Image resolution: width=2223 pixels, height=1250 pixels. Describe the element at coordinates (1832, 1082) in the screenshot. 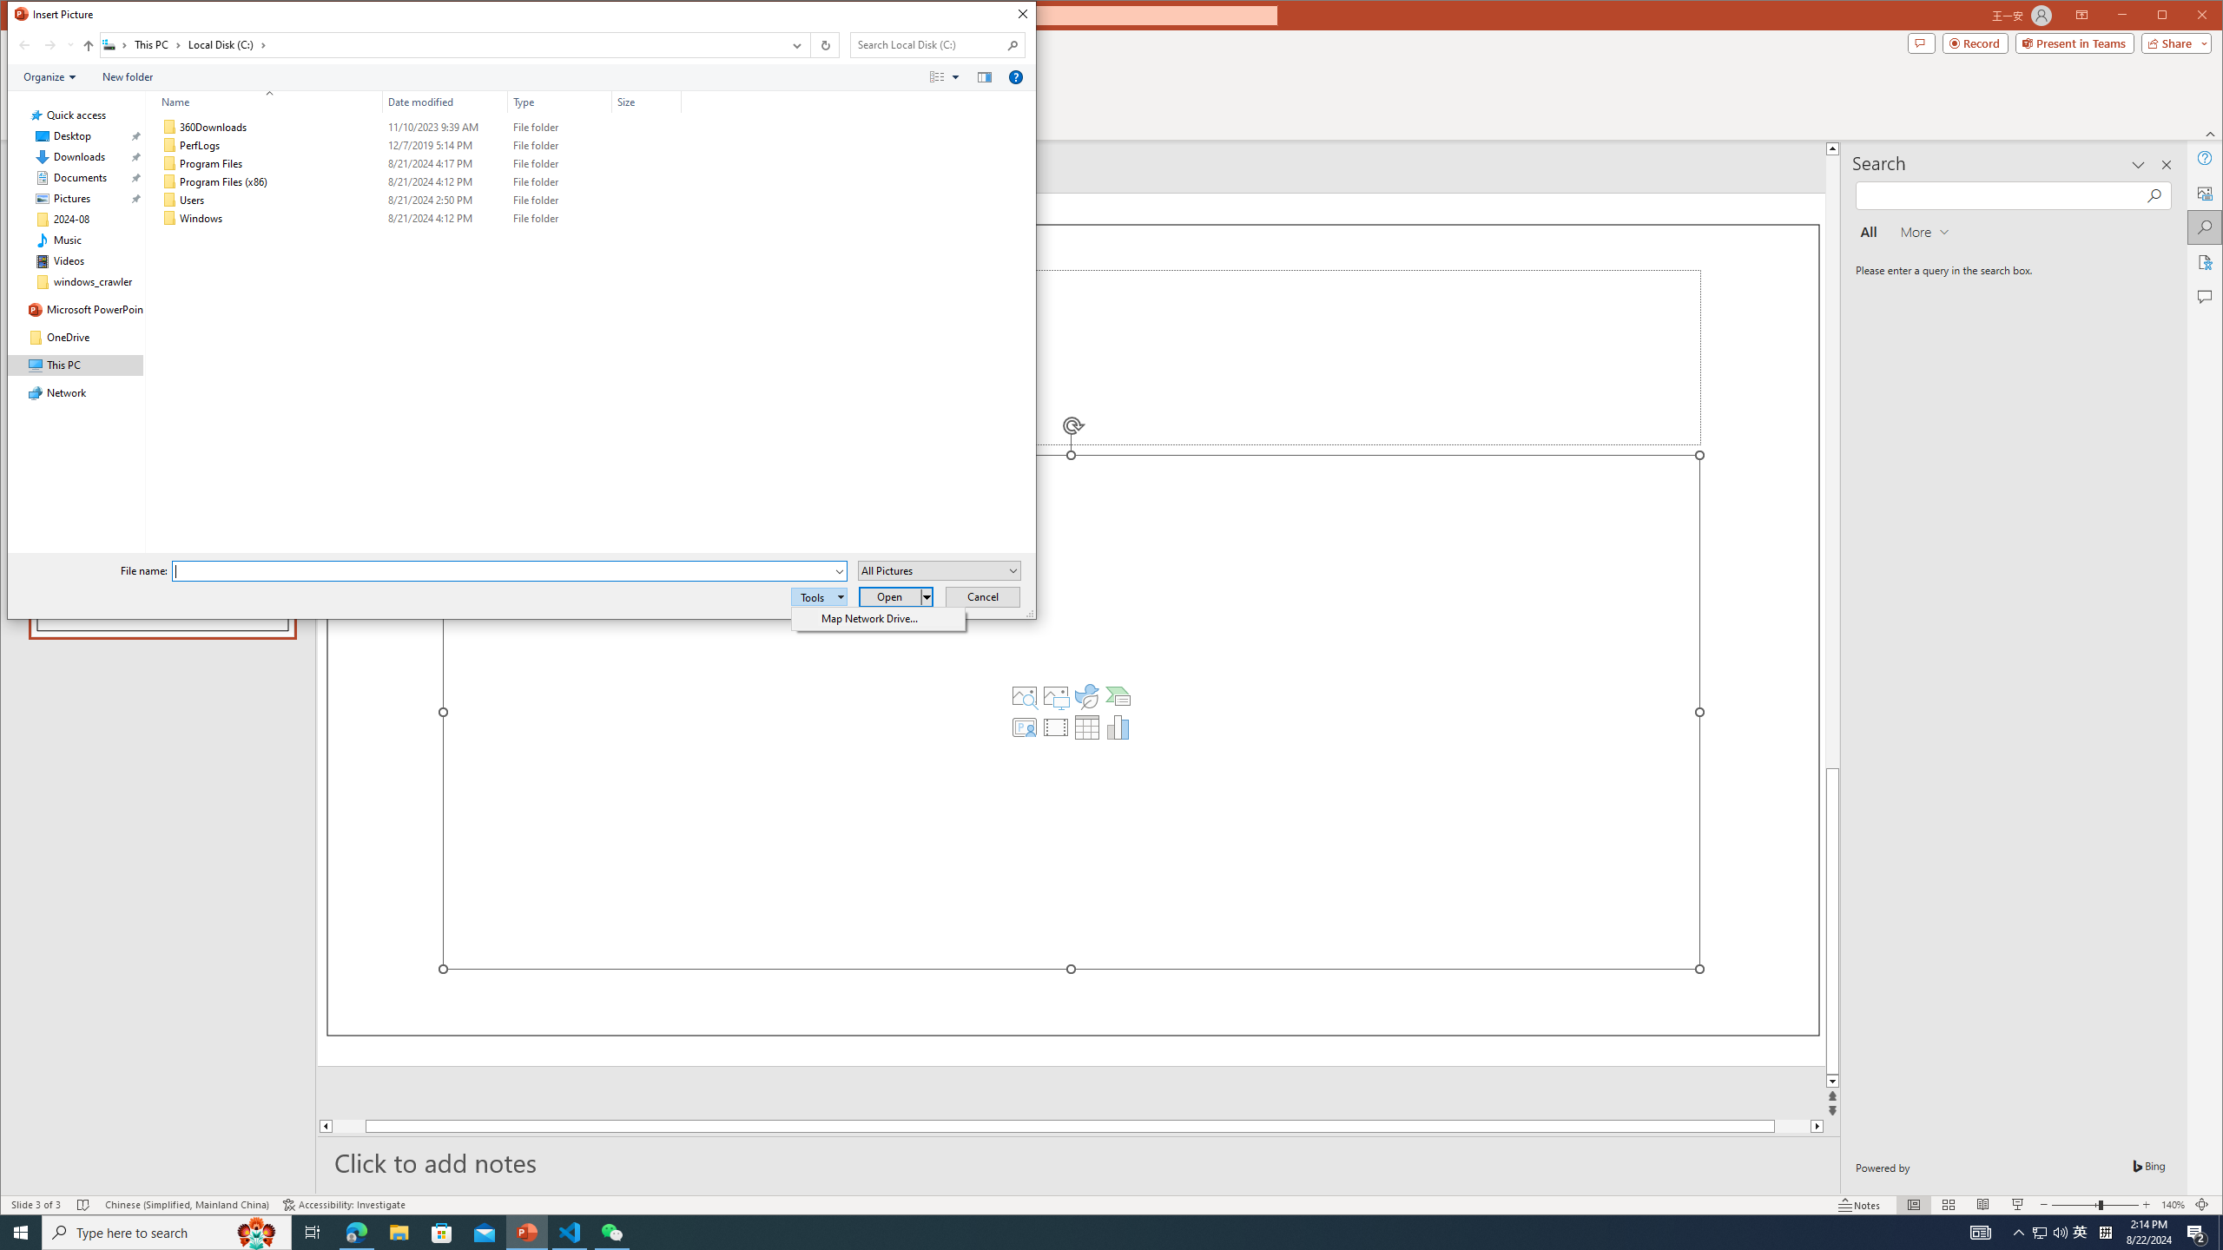

I see `Line down` at that location.